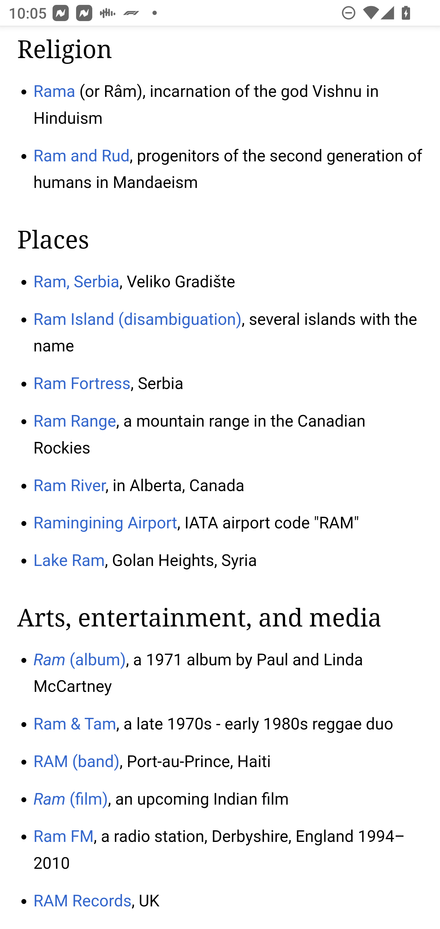  I want to click on Ram (film) Ram  (film), so click(71, 799).